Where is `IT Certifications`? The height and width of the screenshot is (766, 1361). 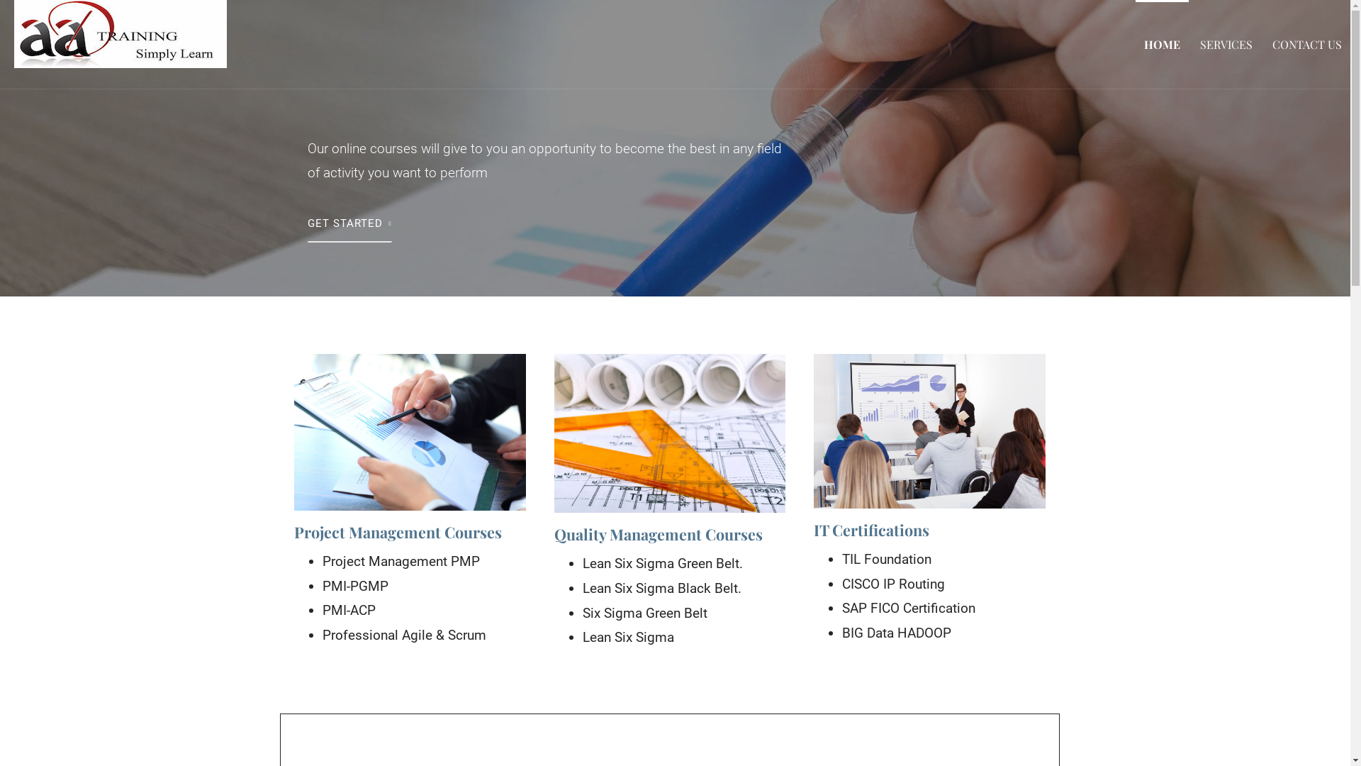
IT Certifications is located at coordinates (872, 530).